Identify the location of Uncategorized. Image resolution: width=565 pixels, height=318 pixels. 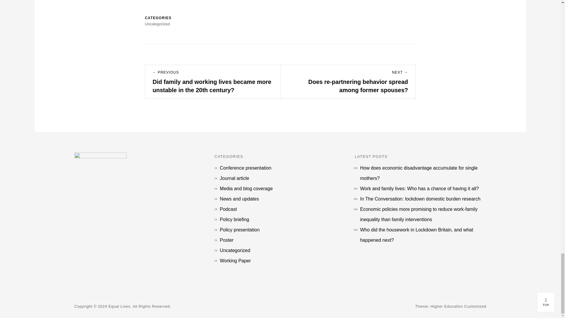
(235, 250).